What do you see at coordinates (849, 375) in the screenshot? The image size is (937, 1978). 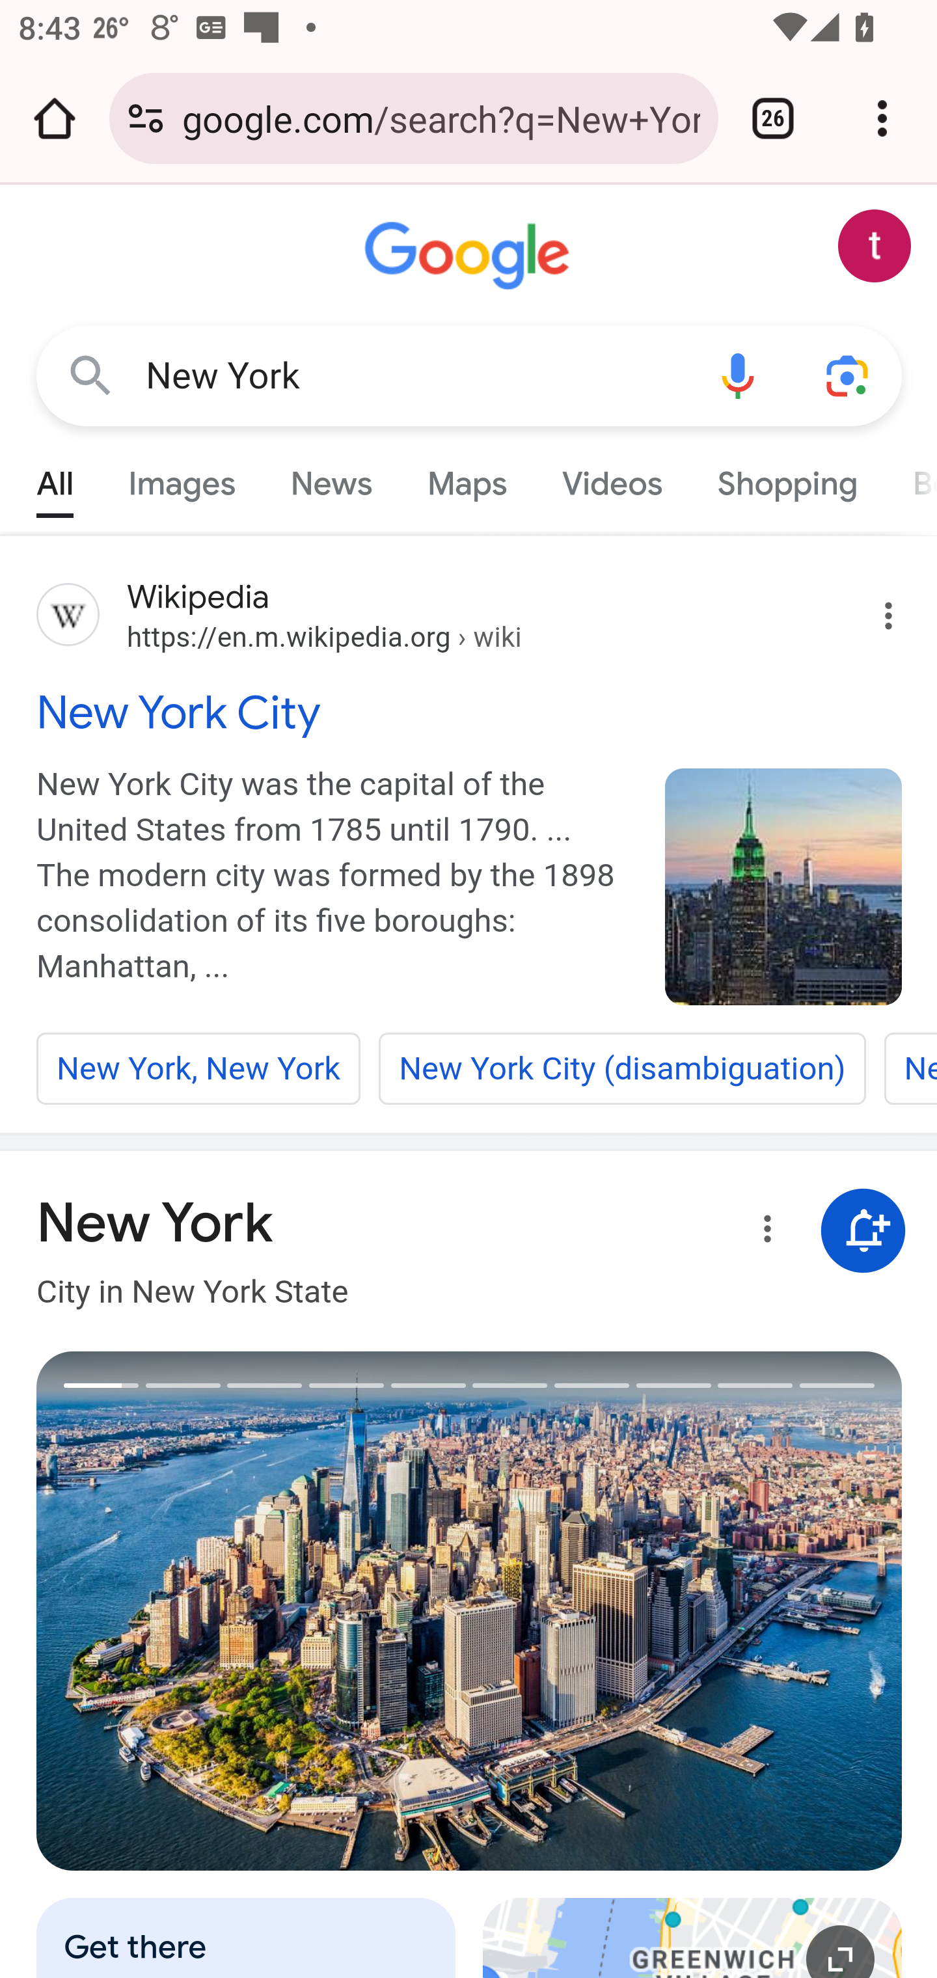 I see `Search using your camera or photos` at bounding box center [849, 375].